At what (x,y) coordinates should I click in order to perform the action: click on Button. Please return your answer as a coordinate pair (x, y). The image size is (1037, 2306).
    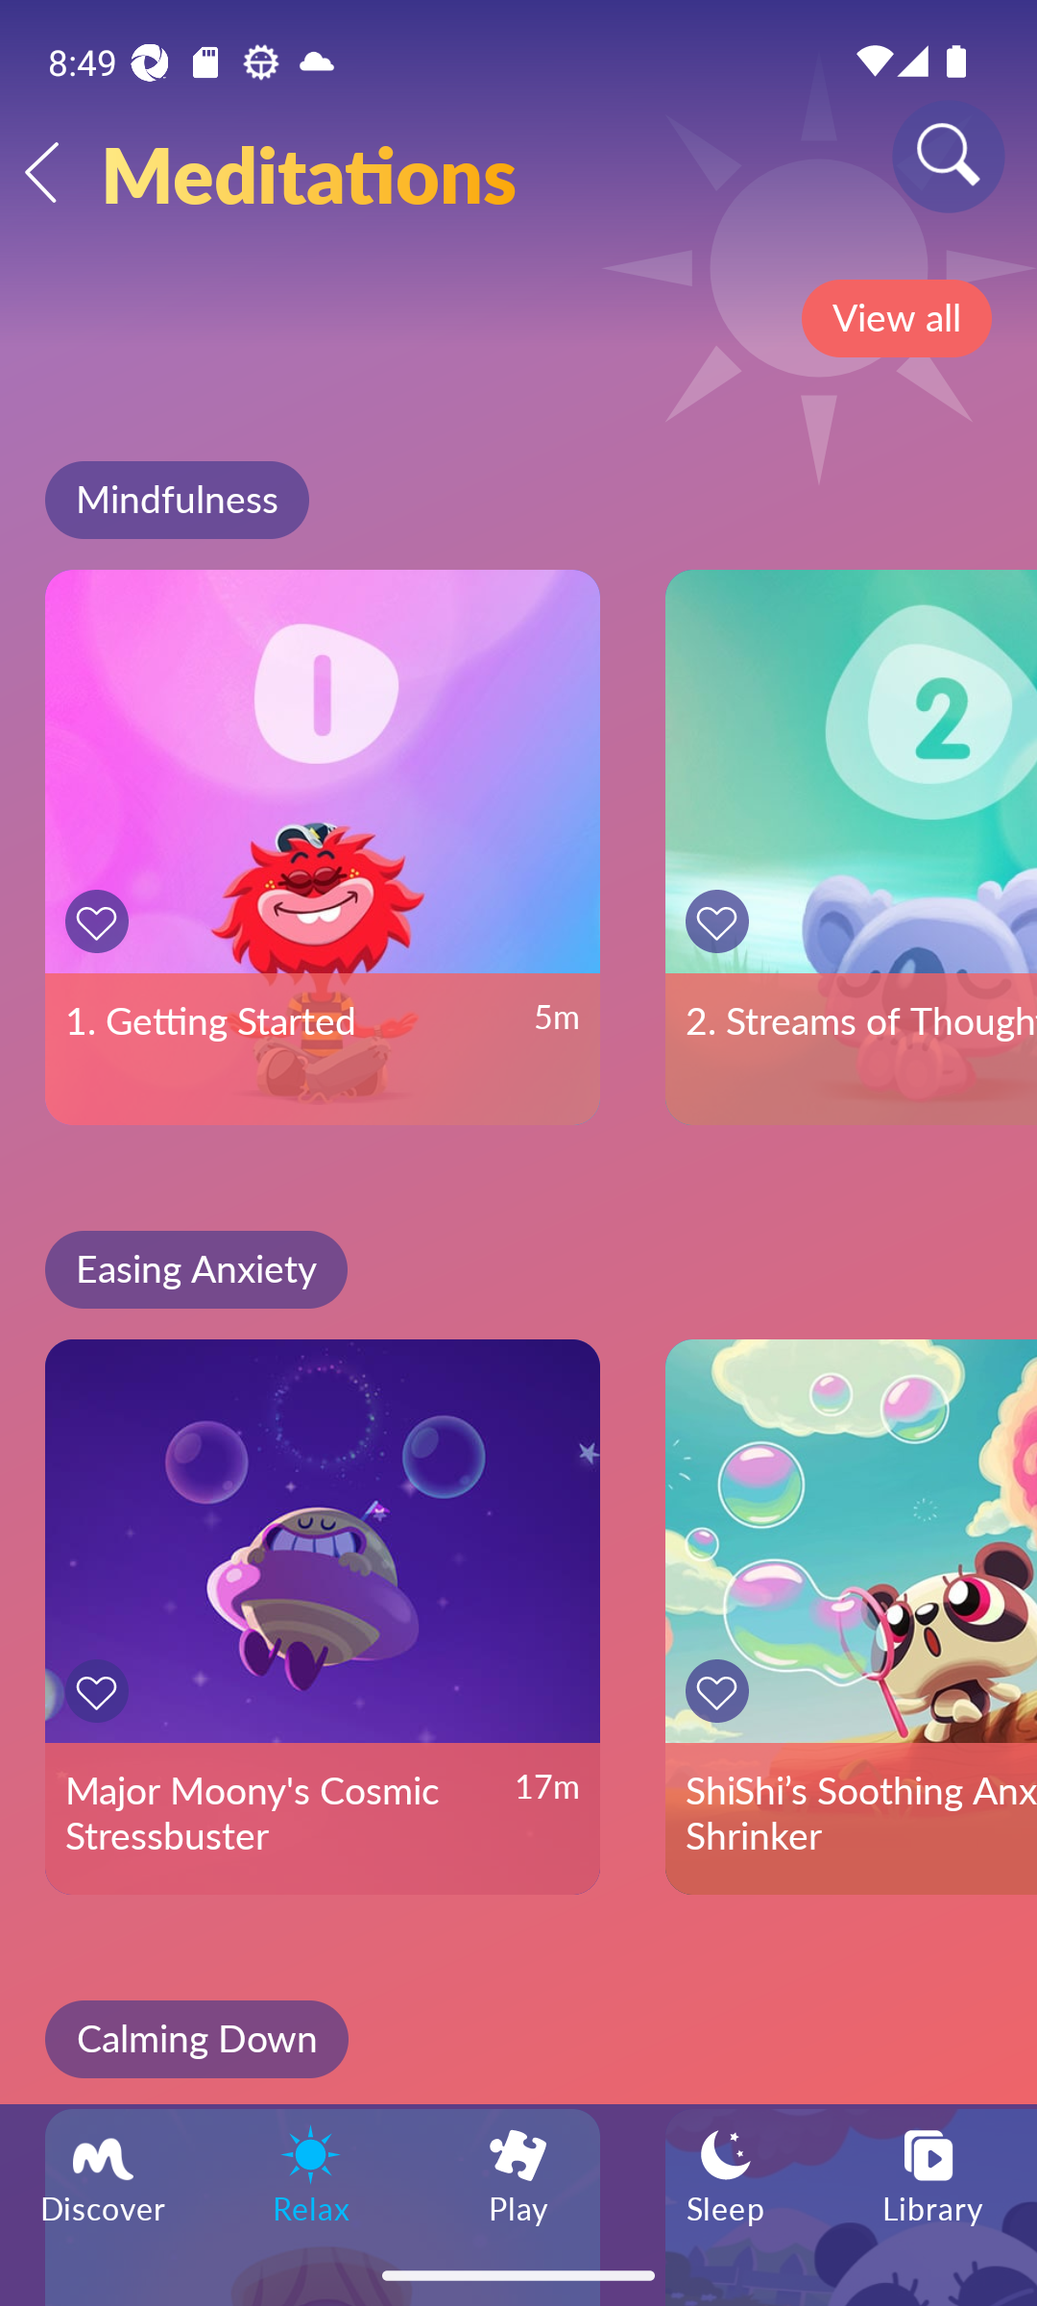
    Looking at the image, I should click on (722, 1691).